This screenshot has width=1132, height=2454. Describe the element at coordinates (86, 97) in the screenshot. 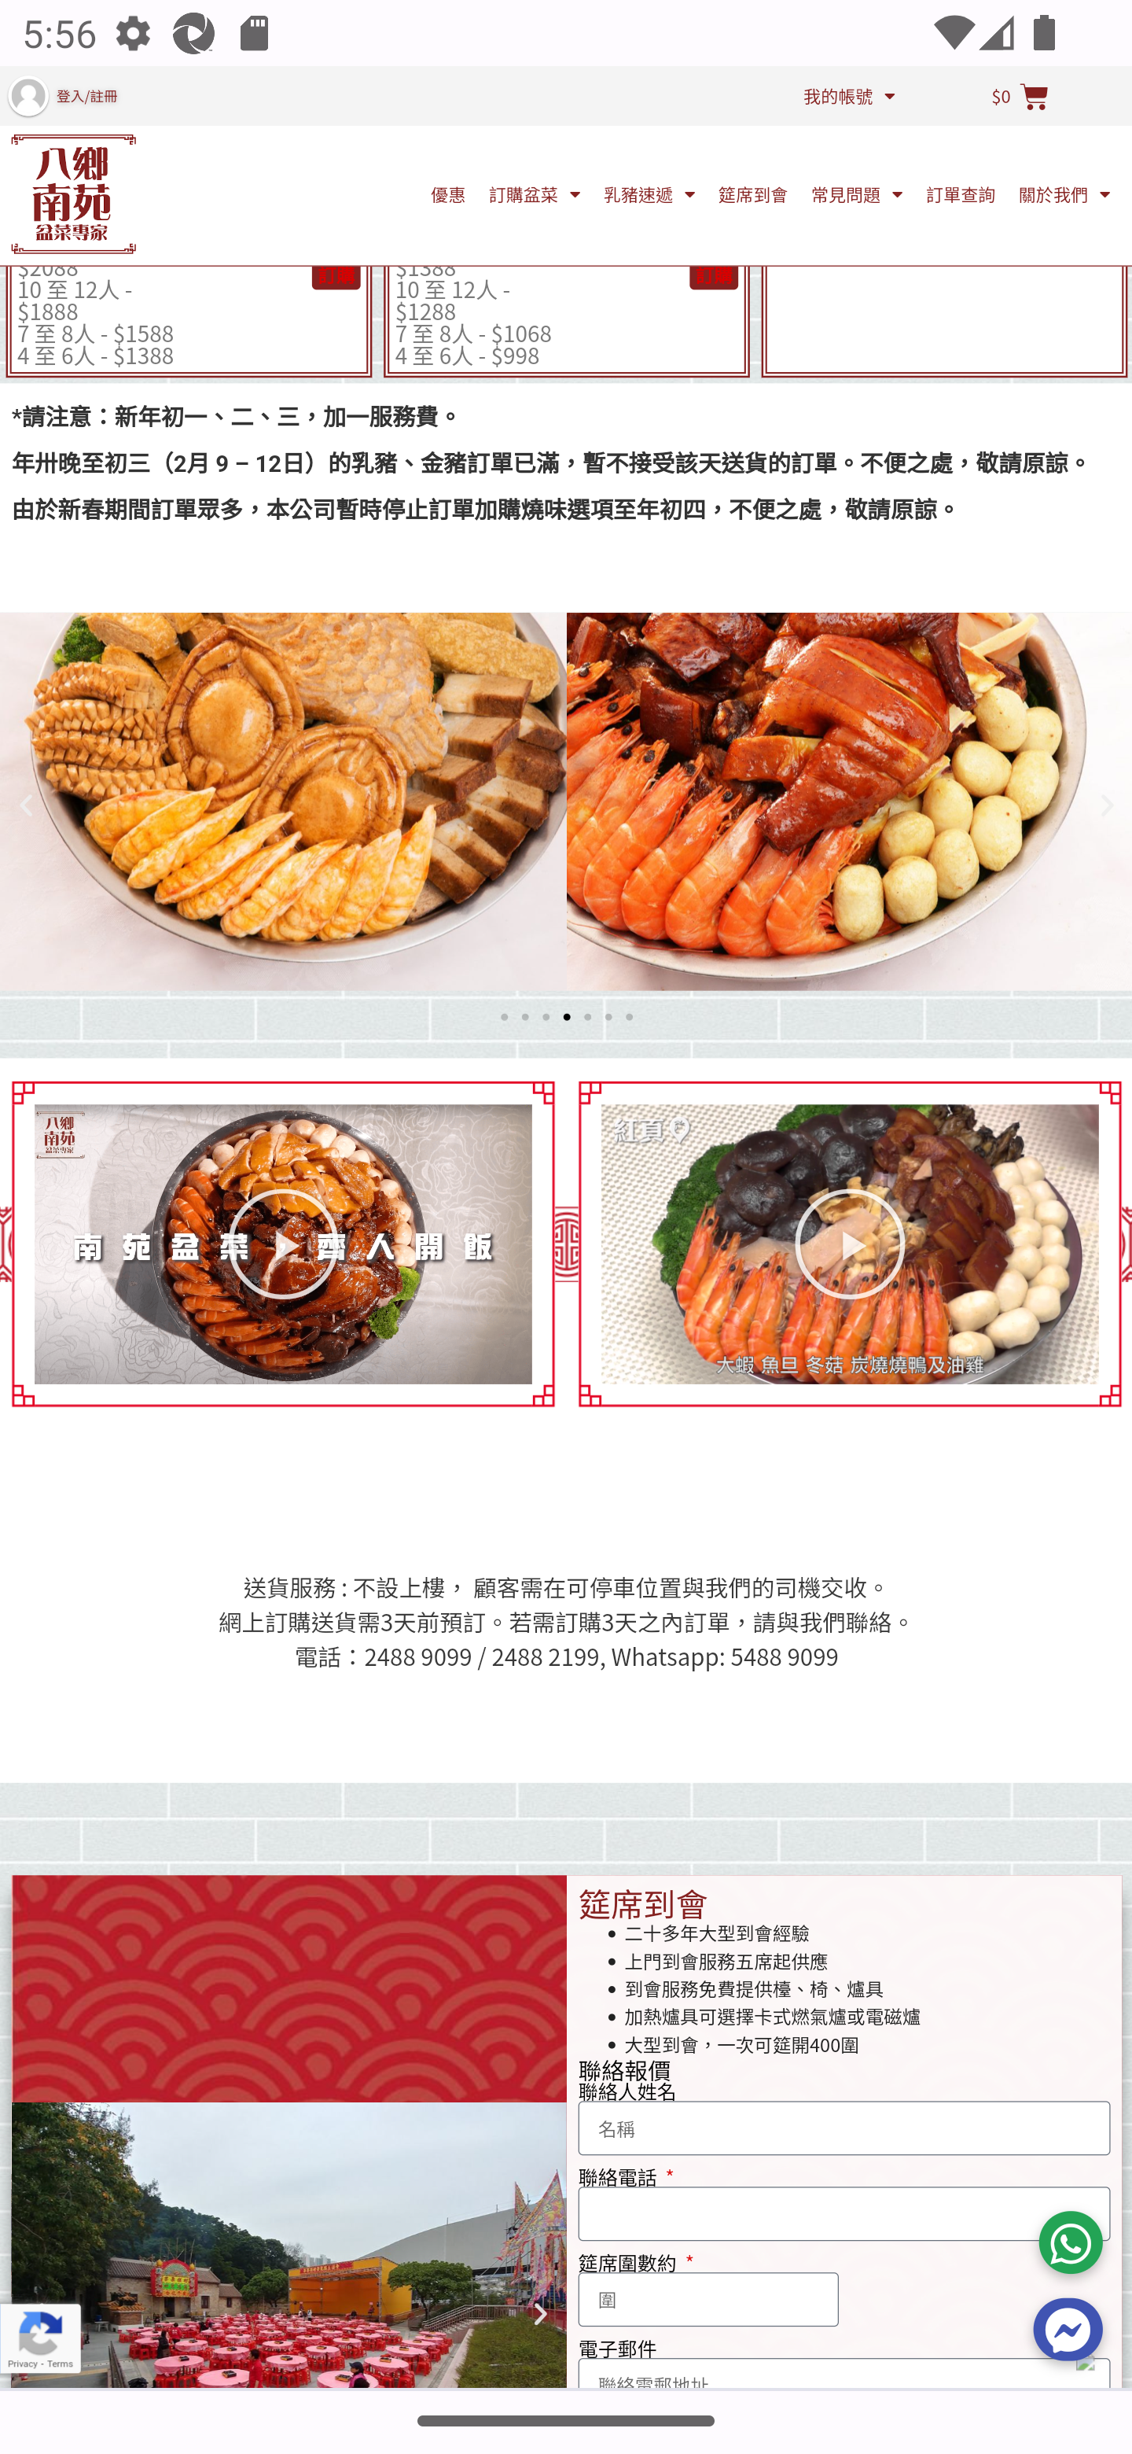

I see `登入/註冊` at that location.